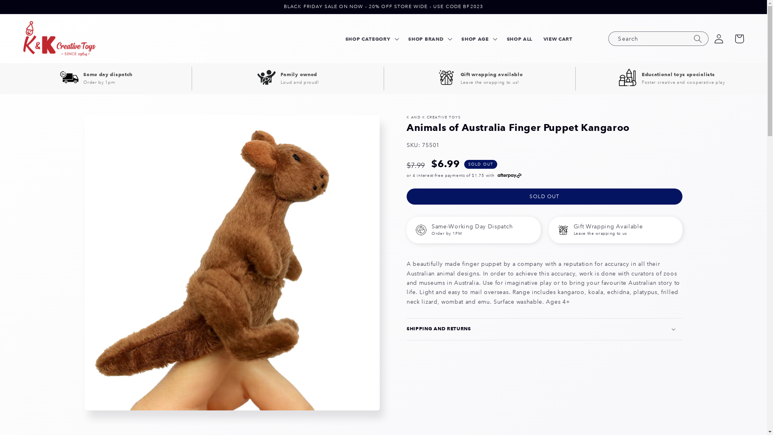 The width and height of the screenshot is (773, 435). What do you see at coordinates (112, 127) in the screenshot?
I see `SKIP TO PRODUCT INFORMATION` at bounding box center [112, 127].